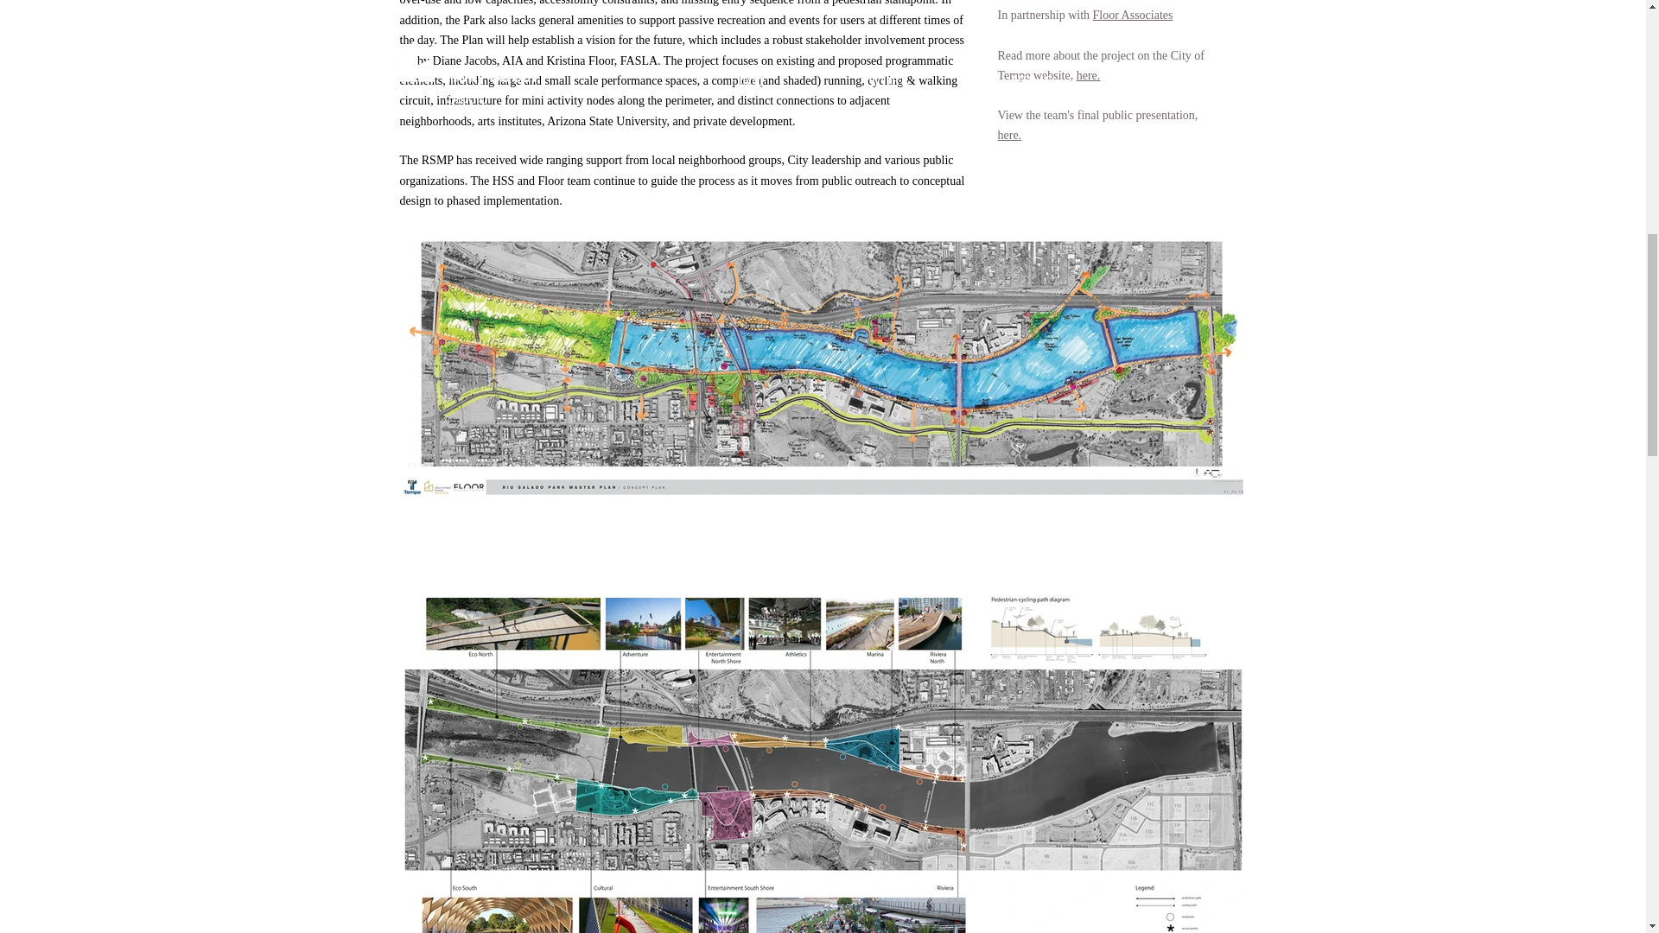 This screenshot has width=1659, height=933. Describe the element at coordinates (1009, 135) in the screenshot. I see `here.` at that location.